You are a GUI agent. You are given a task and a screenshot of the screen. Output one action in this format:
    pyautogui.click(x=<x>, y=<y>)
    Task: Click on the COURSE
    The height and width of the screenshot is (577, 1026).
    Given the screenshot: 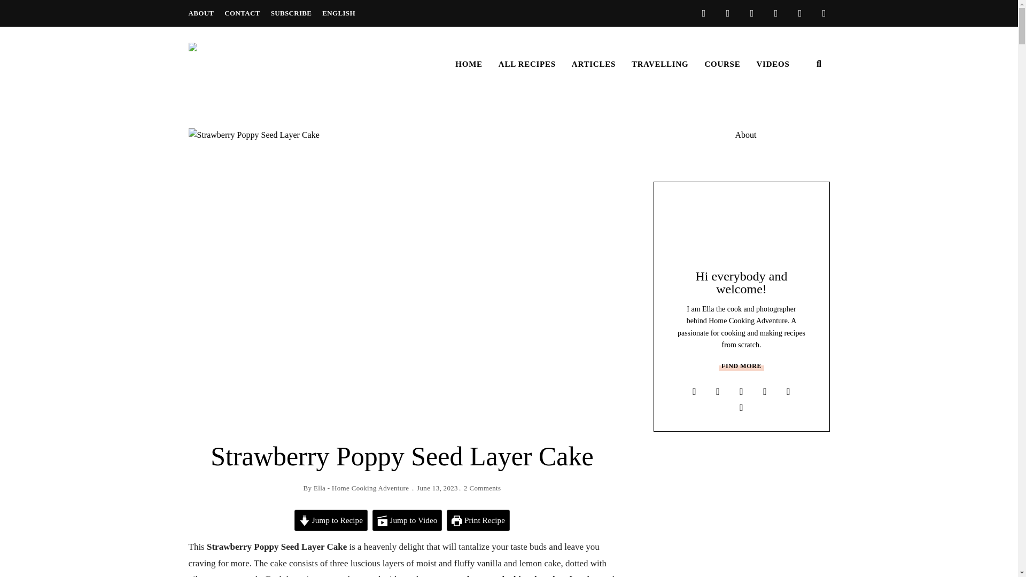 What is the action you would take?
    pyautogui.click(x=722, y=64)
    